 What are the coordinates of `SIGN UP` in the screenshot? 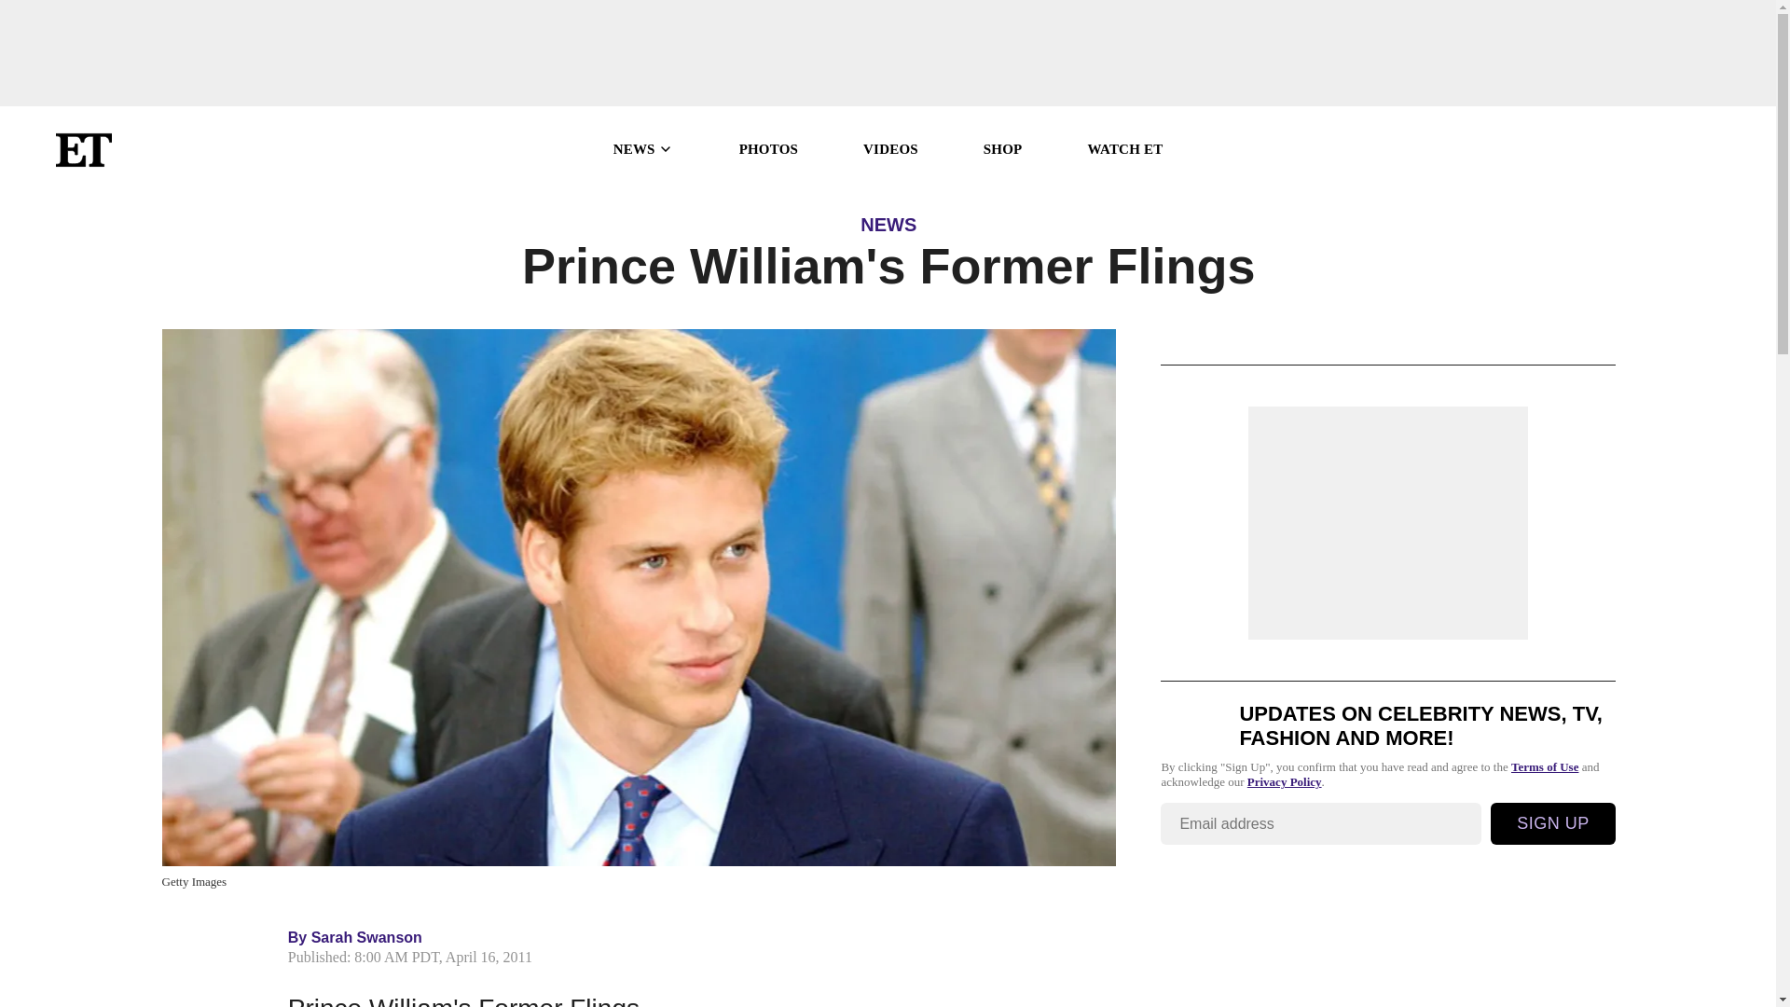 It's located at (1553, 823).